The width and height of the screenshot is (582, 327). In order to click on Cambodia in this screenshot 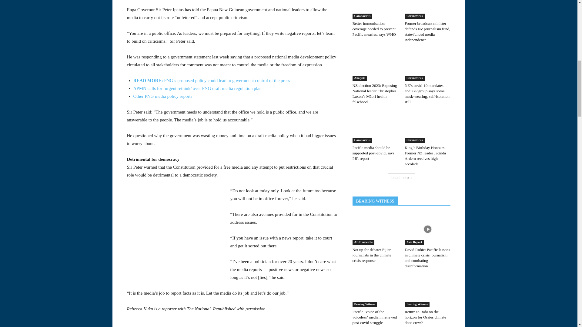, I will do `click(56, 83)`.